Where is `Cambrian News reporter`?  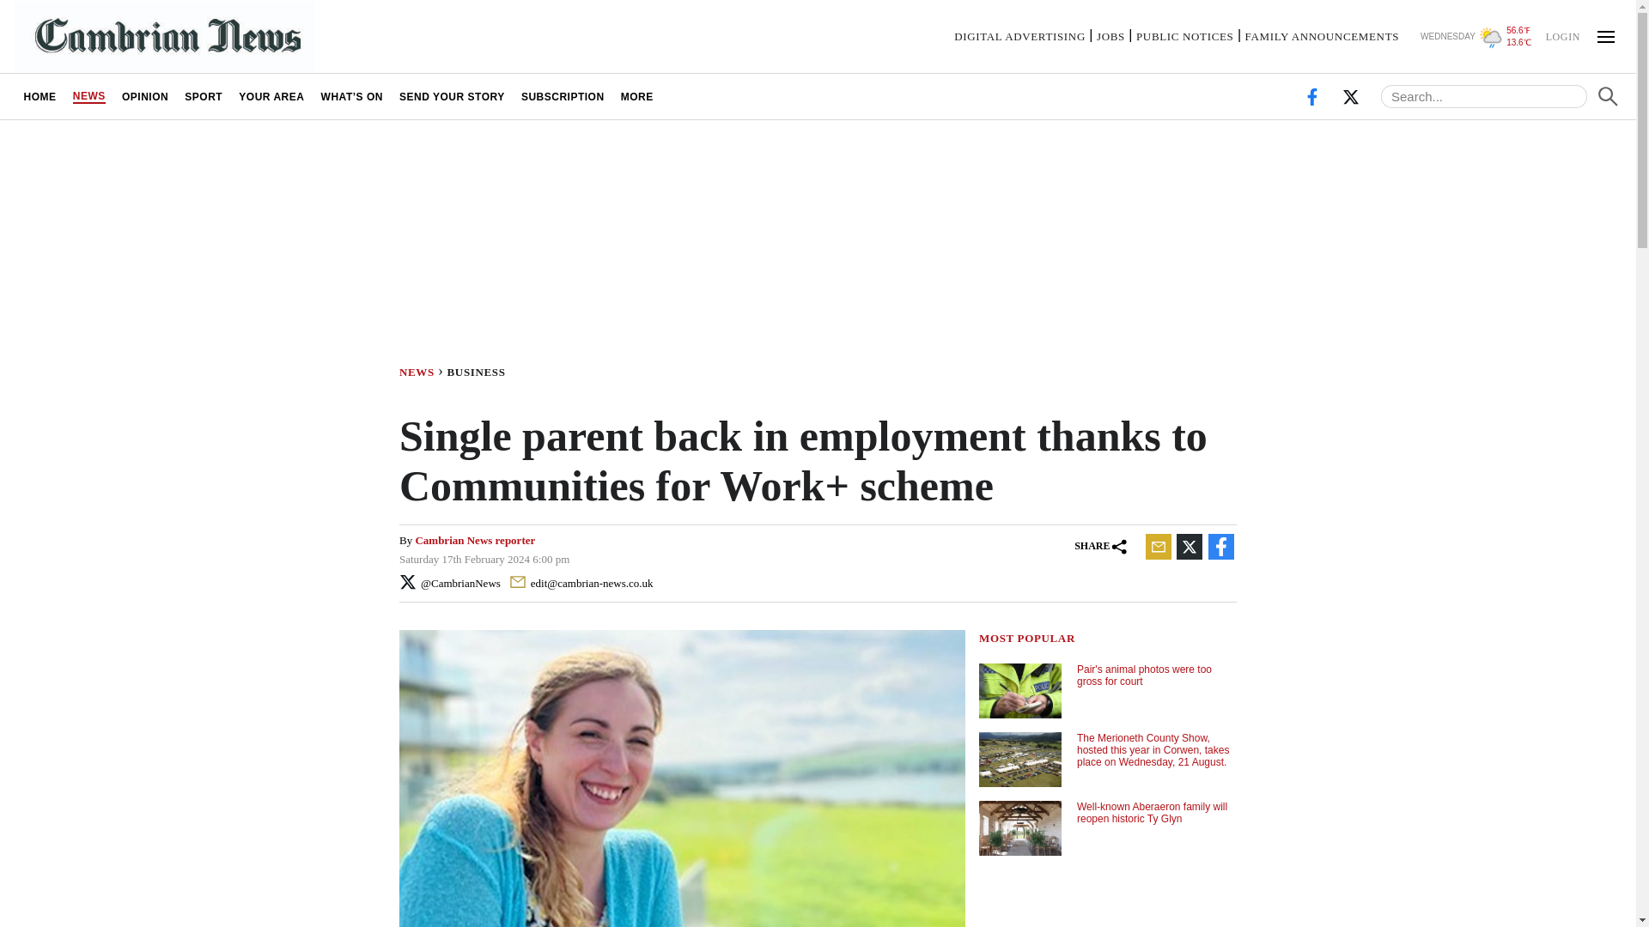
Cambrian News reporter is located at coordinates (474, 541).